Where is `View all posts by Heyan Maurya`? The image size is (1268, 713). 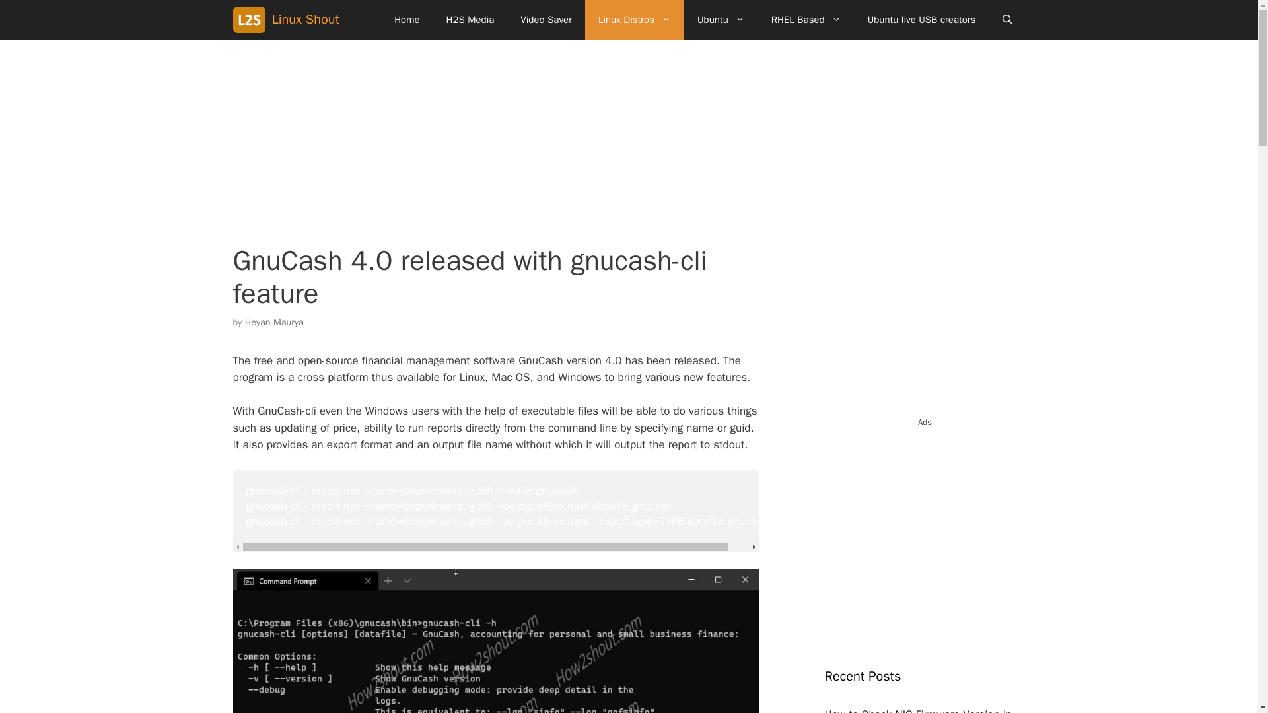
View all posts by Heyan Maurya is located at coordinates (274, 322).